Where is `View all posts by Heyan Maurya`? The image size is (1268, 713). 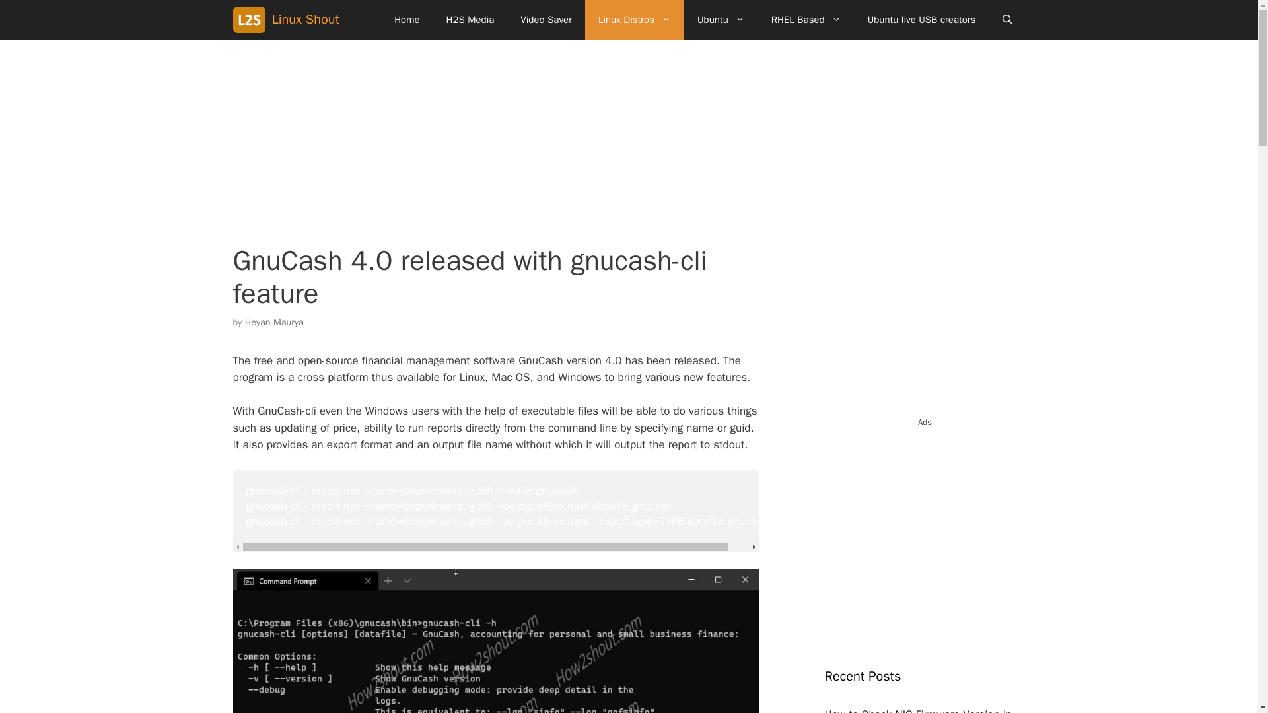
View all posts by Heyan Maurya is located at coordinates (274, 322).